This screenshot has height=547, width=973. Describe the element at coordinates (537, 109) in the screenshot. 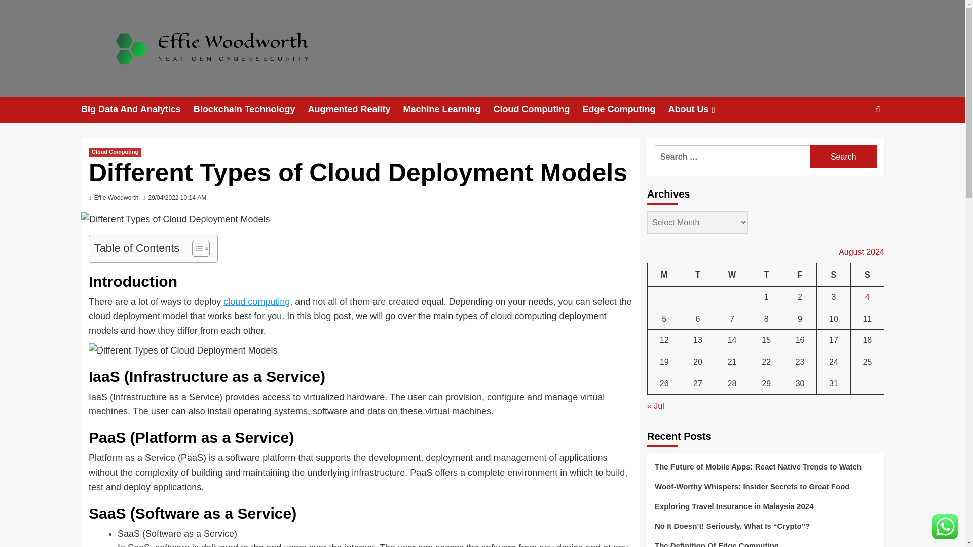

I see `Cloud Computing` at that location.